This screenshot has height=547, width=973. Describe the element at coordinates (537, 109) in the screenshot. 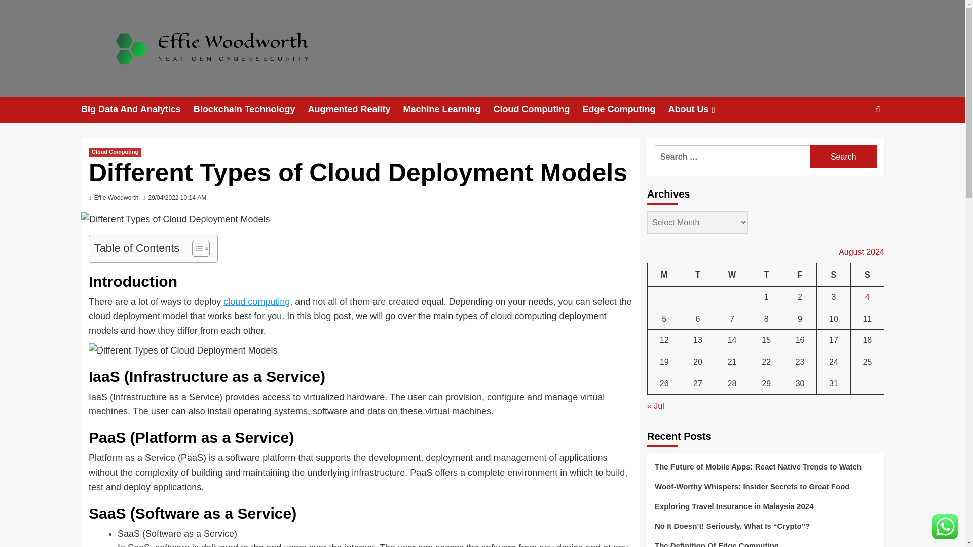

I see `Cloud Computing` at that location.